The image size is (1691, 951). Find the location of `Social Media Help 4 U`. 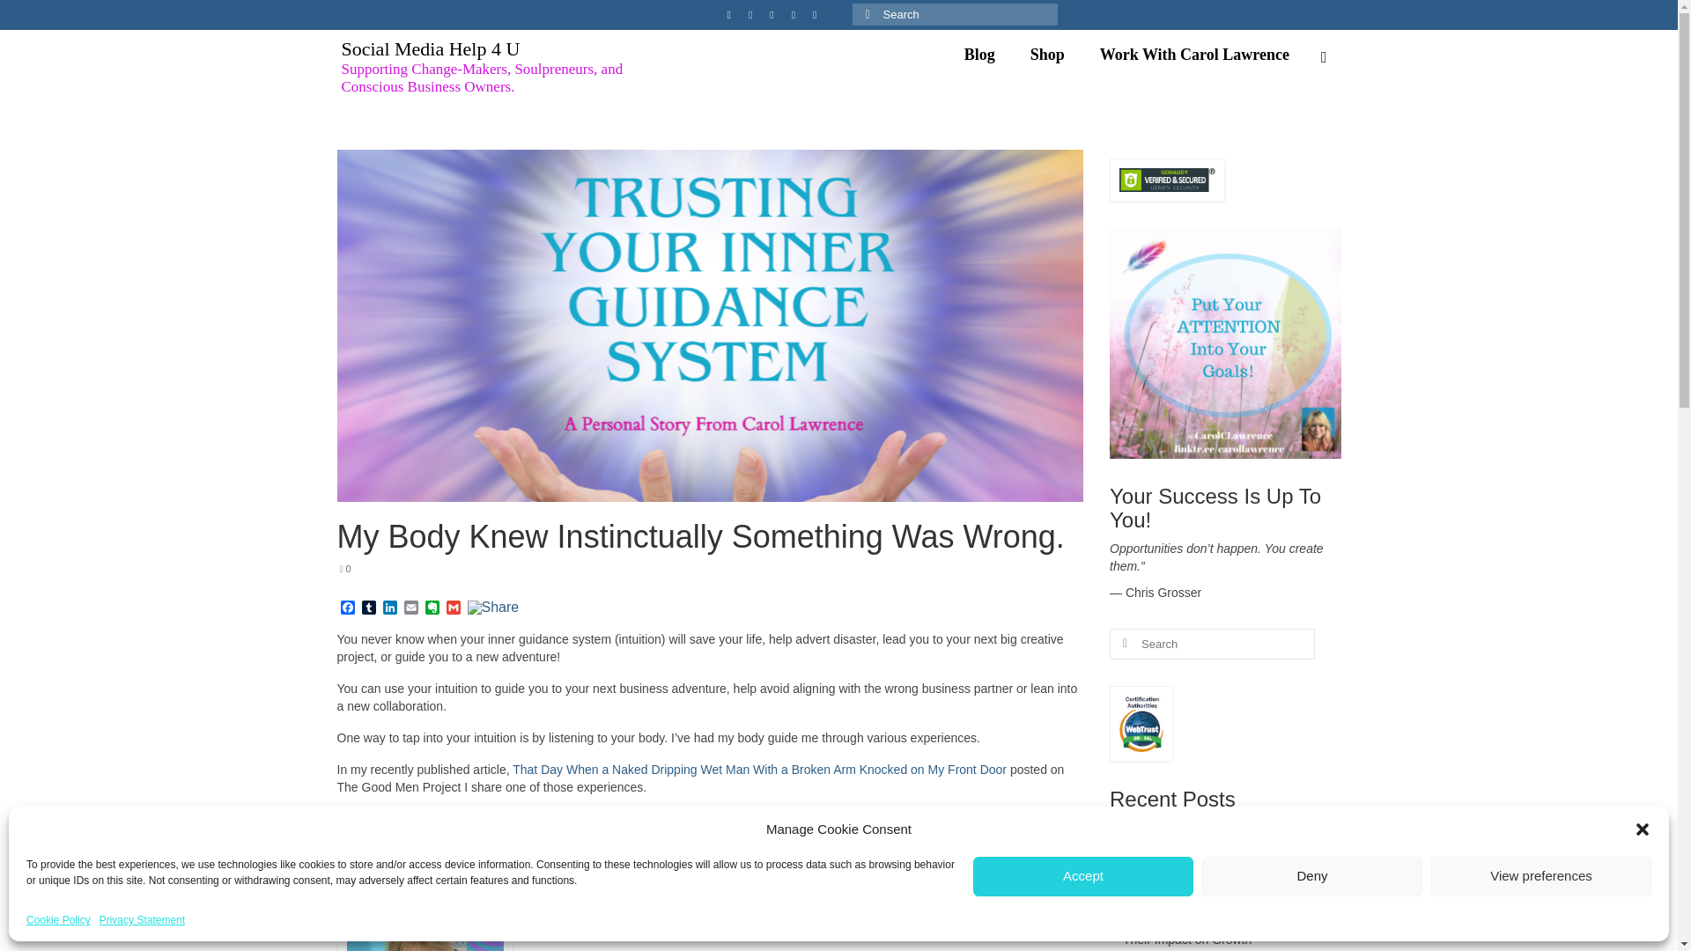

Social Media Help 4 U is located at coordinates (431, 49).